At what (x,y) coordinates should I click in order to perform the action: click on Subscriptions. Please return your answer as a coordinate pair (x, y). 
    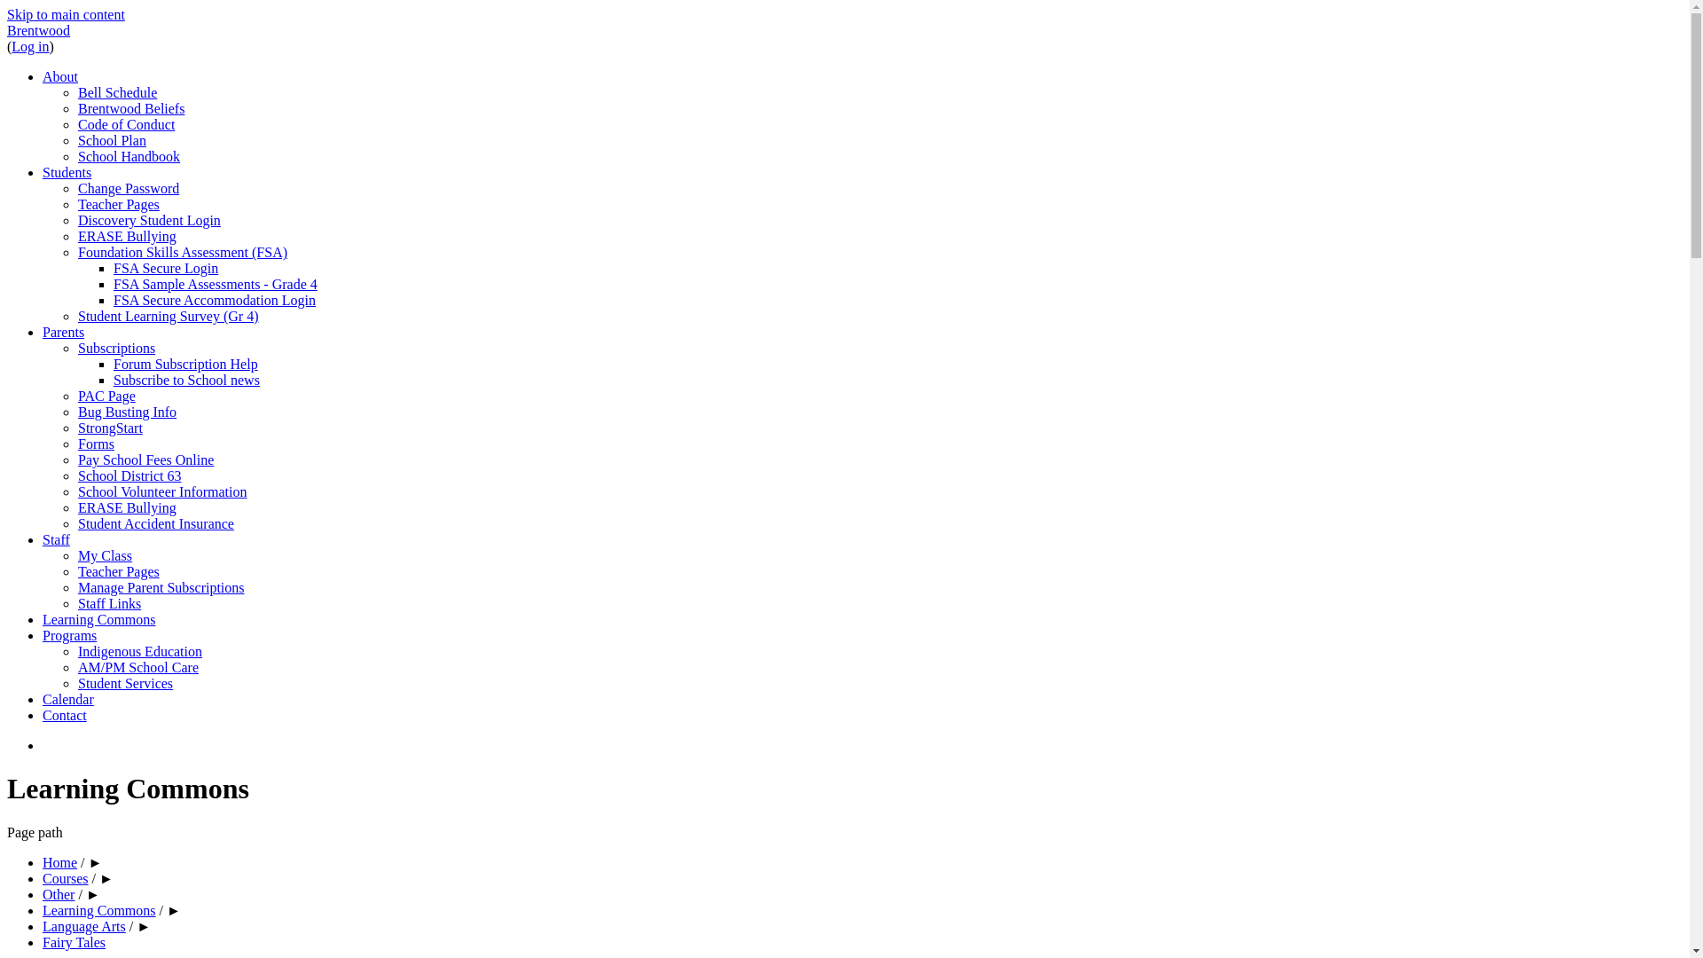
    Looking at the image, I should click on (117, 348).